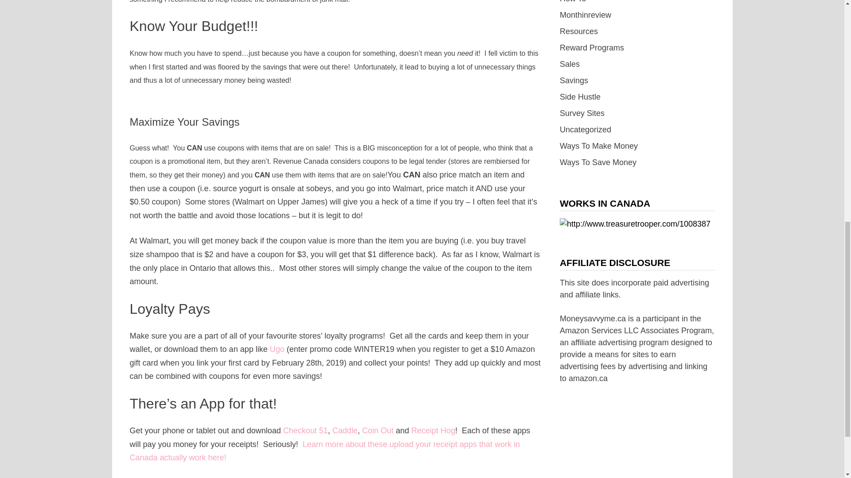 This screenshot has width=851, height=478. I want to click on Monthinreview, so click(585, 15).